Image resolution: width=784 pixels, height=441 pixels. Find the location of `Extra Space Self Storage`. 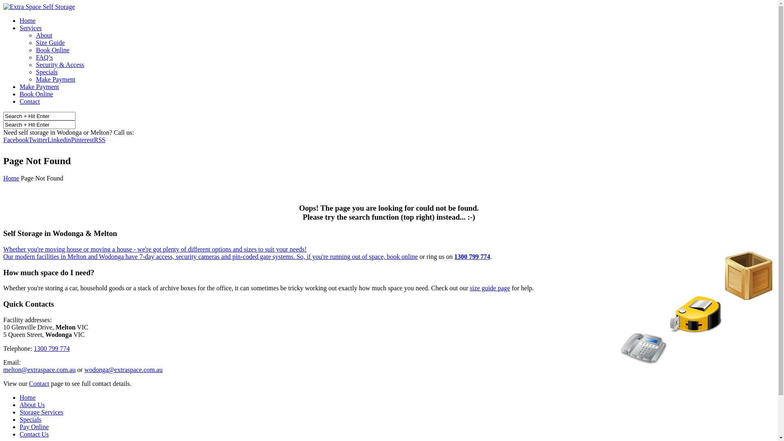

Extra Space Self Storage is located at coordinates (39, 7).